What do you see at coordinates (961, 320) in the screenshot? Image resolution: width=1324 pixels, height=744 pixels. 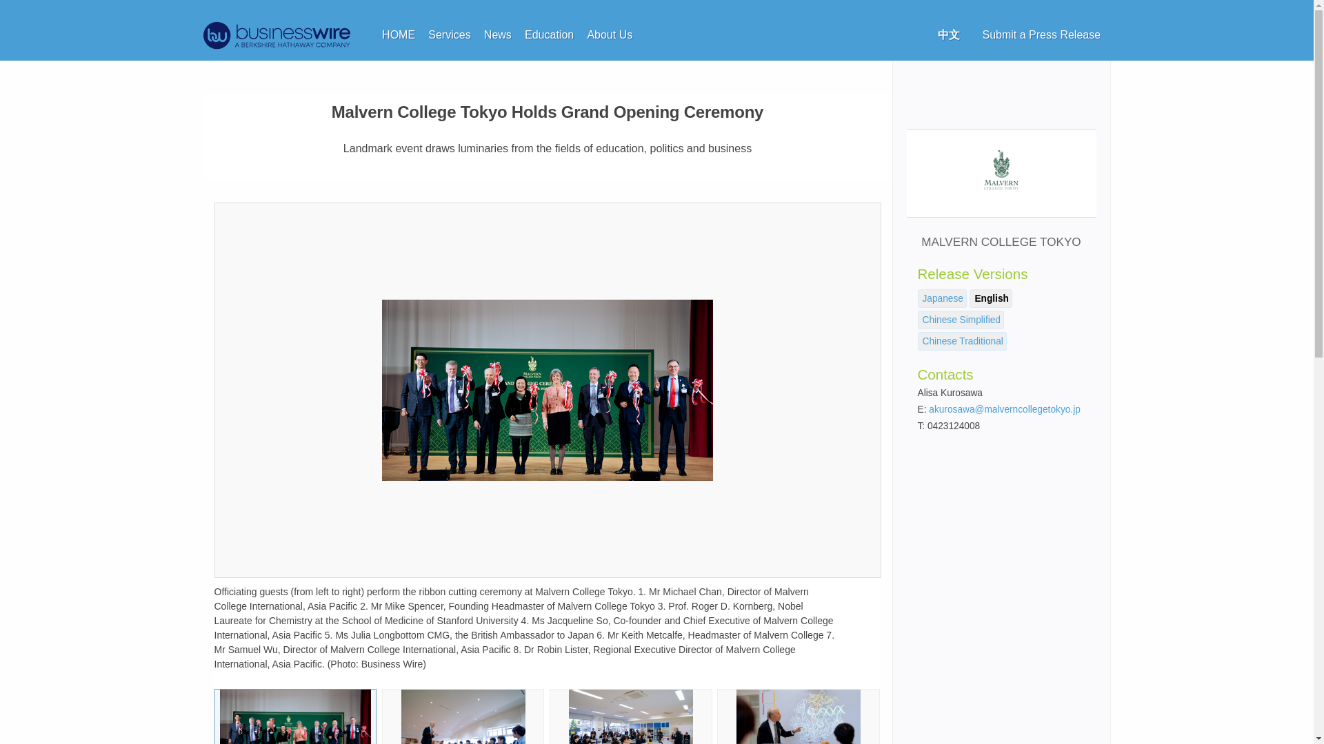 I see `Chinese Simplified` at bounding box center [961, 320].